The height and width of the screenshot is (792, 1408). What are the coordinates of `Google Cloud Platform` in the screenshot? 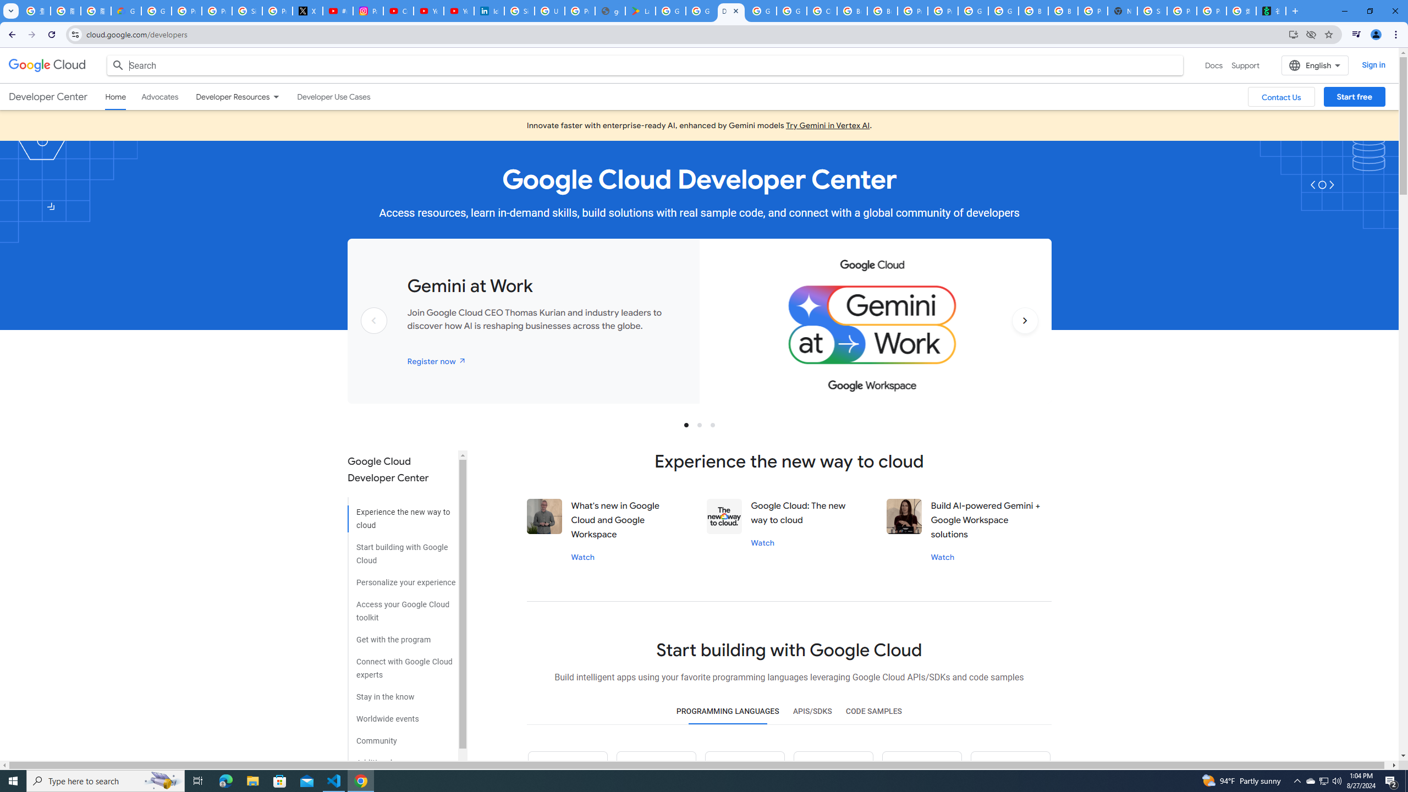 It's located at (972, 11).